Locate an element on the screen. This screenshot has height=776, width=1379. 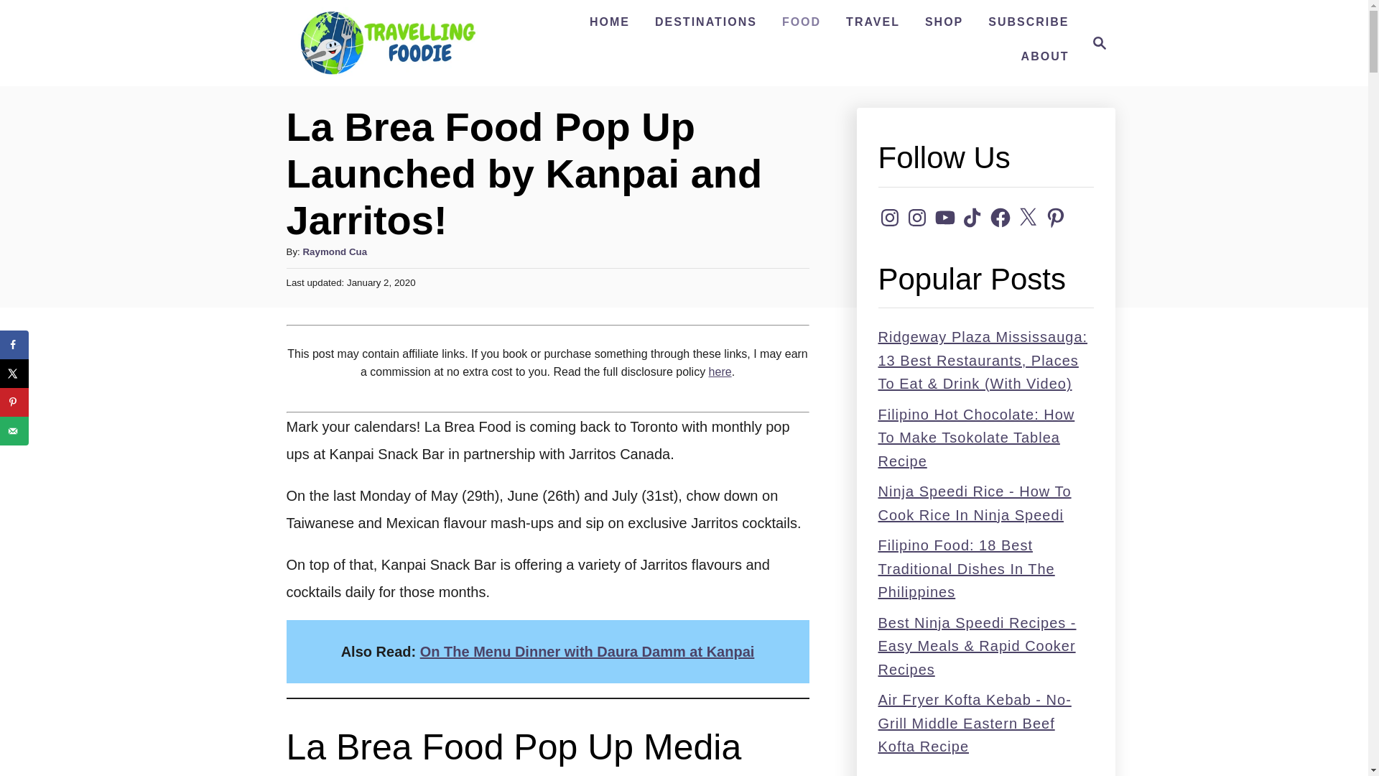
here is located at coordinates (720, 371).